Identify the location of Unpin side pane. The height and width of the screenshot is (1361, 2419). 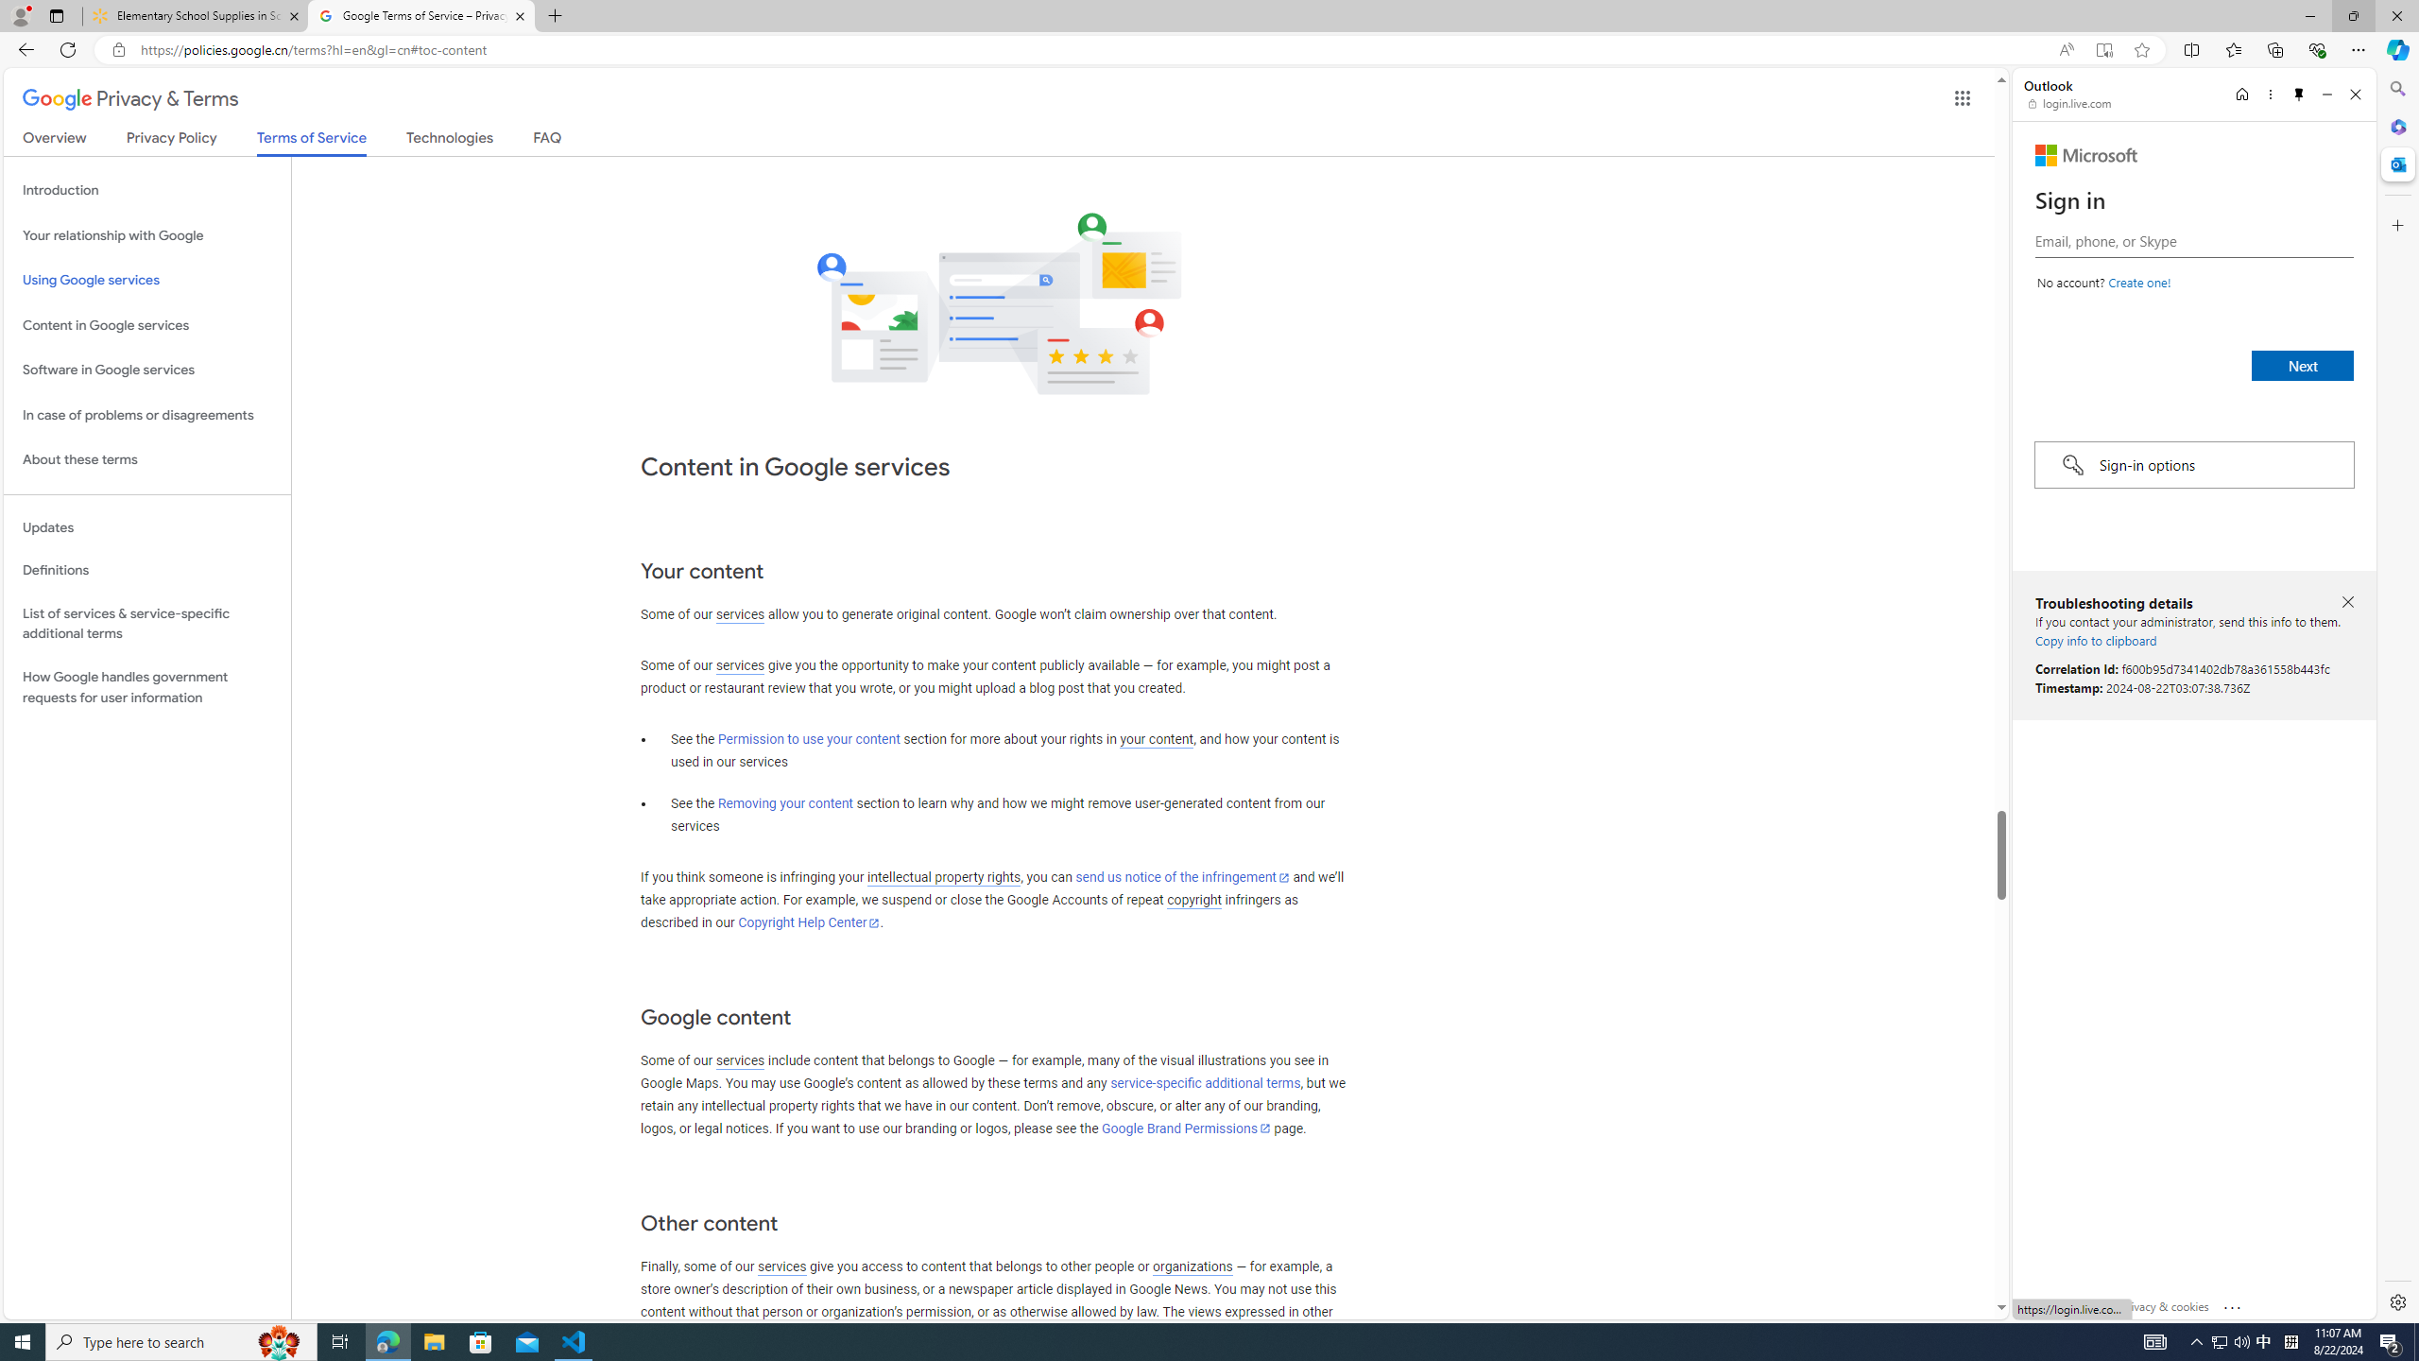
(2299, 95).